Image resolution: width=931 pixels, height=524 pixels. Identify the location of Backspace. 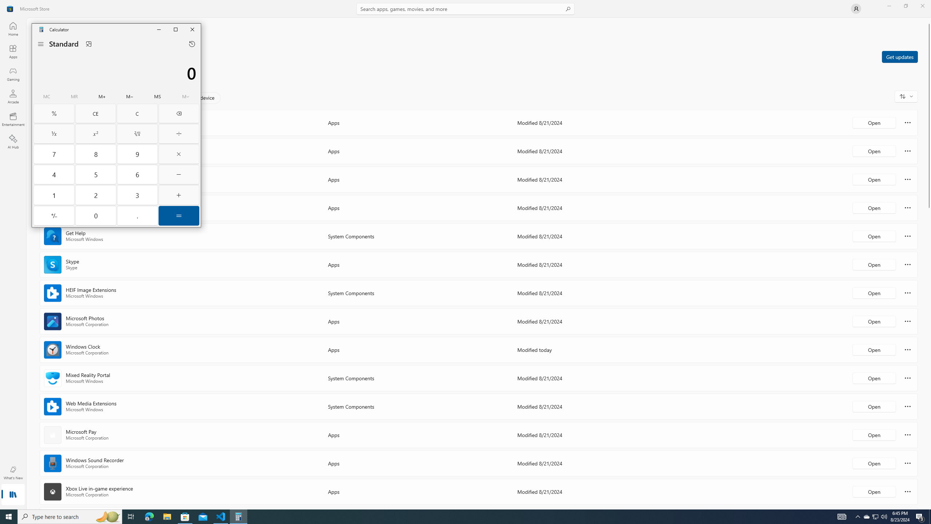
(179, 114).